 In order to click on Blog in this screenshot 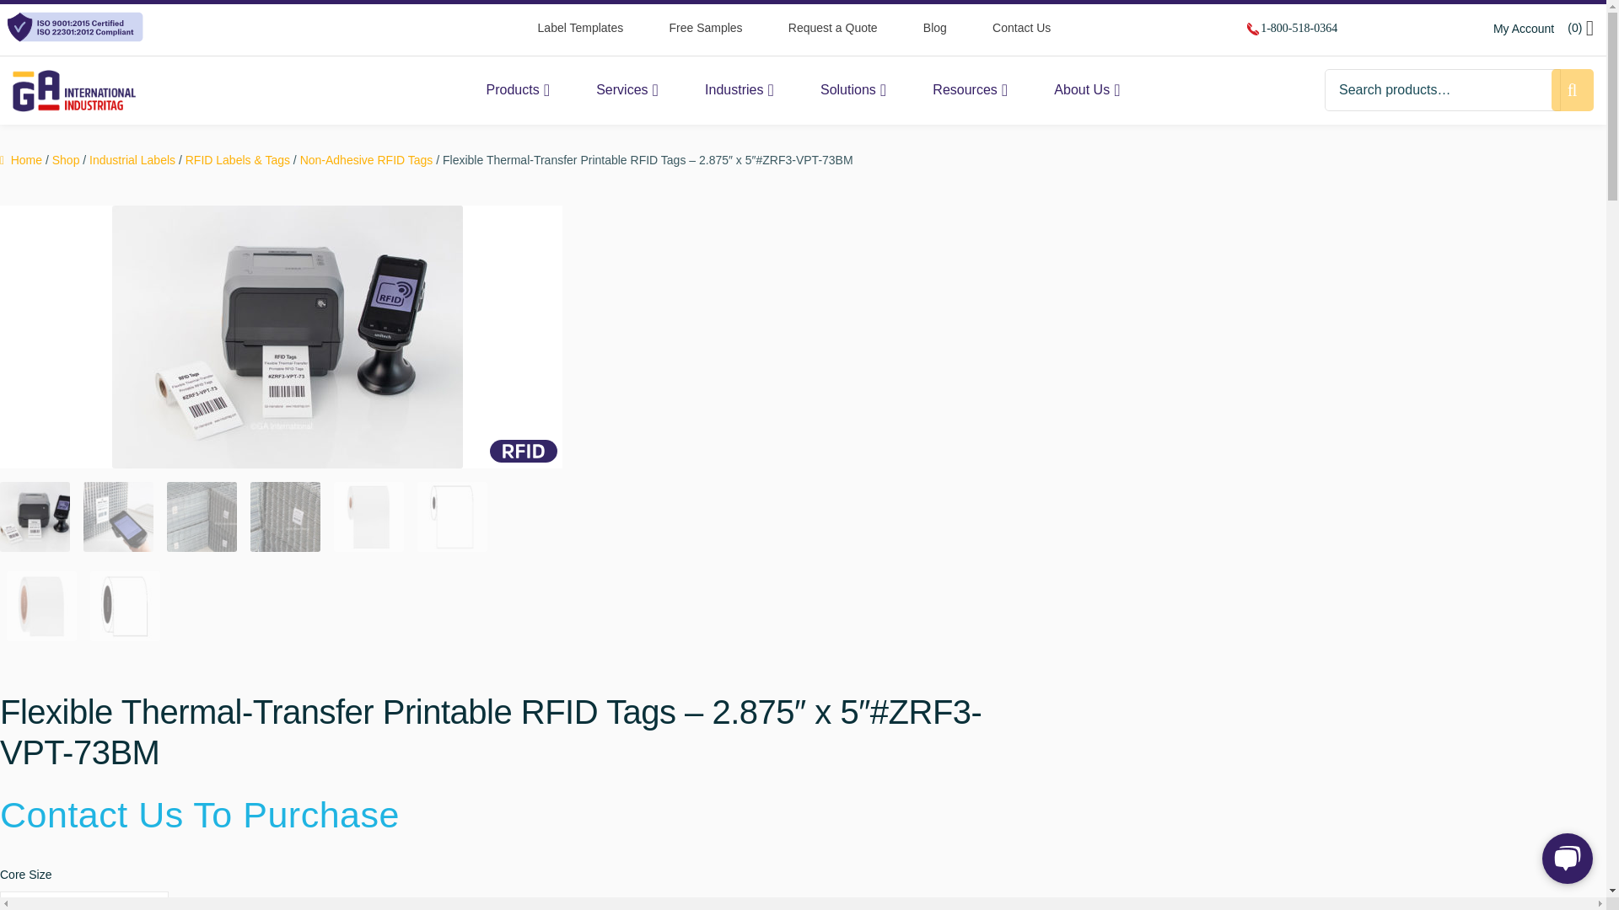, I will do `click(934, 27)`.